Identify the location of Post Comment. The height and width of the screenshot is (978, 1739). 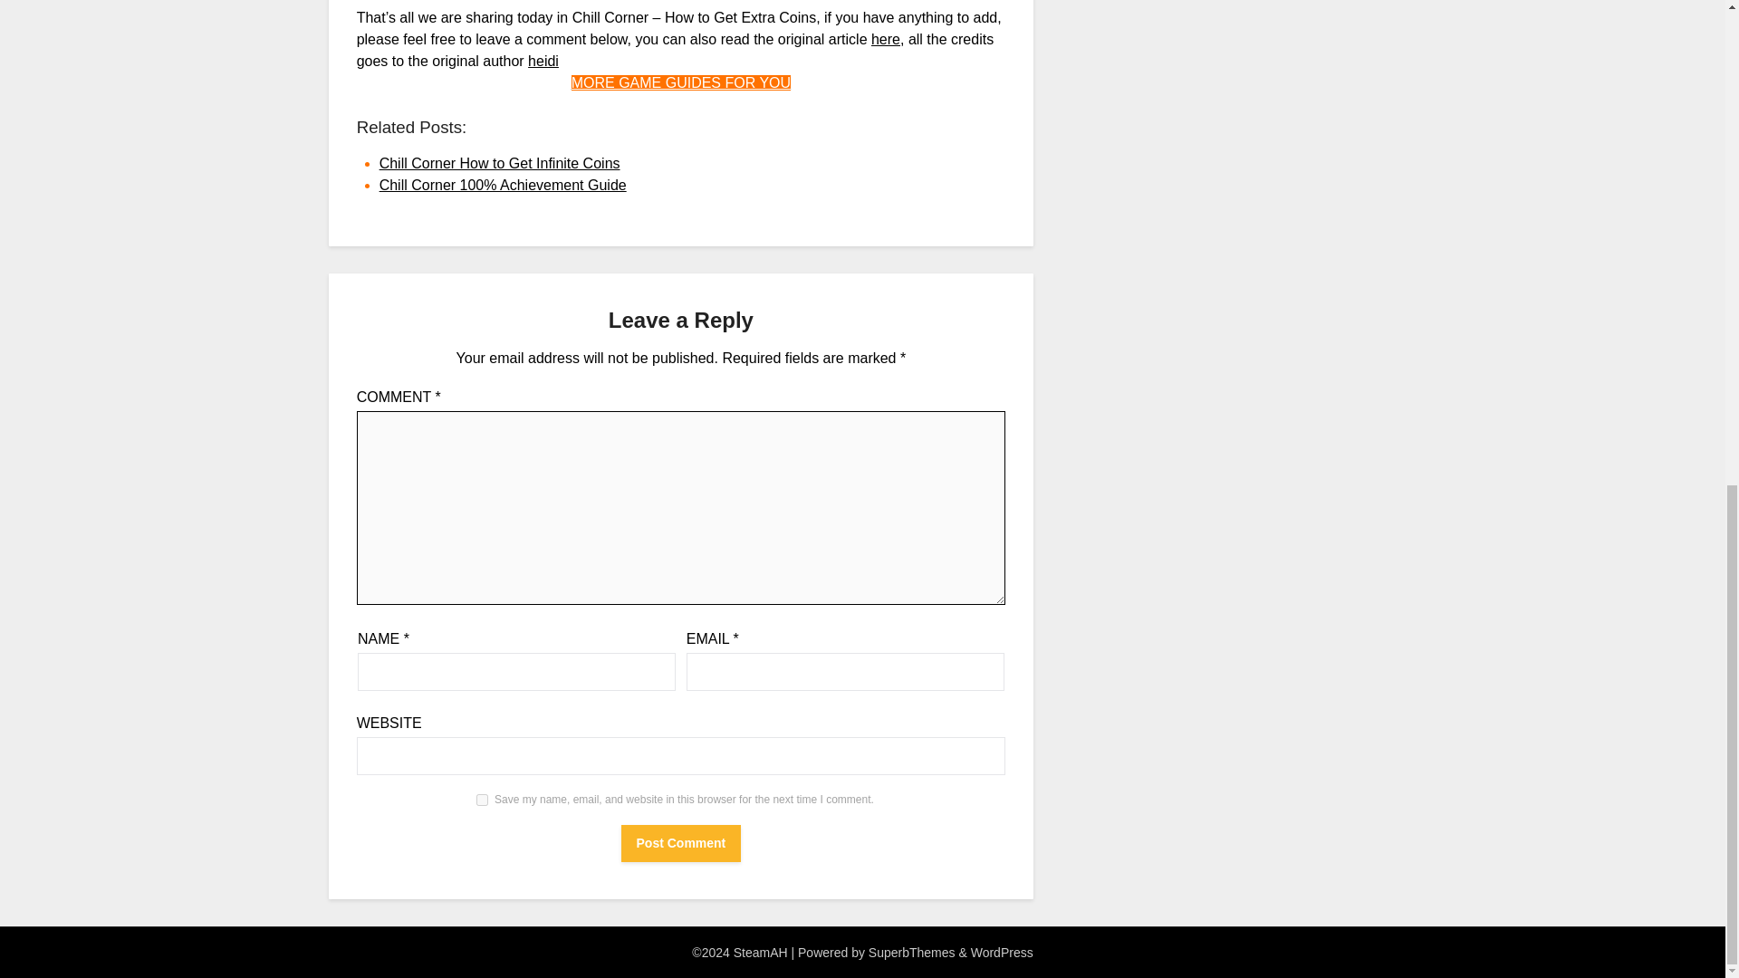
(681, 843).